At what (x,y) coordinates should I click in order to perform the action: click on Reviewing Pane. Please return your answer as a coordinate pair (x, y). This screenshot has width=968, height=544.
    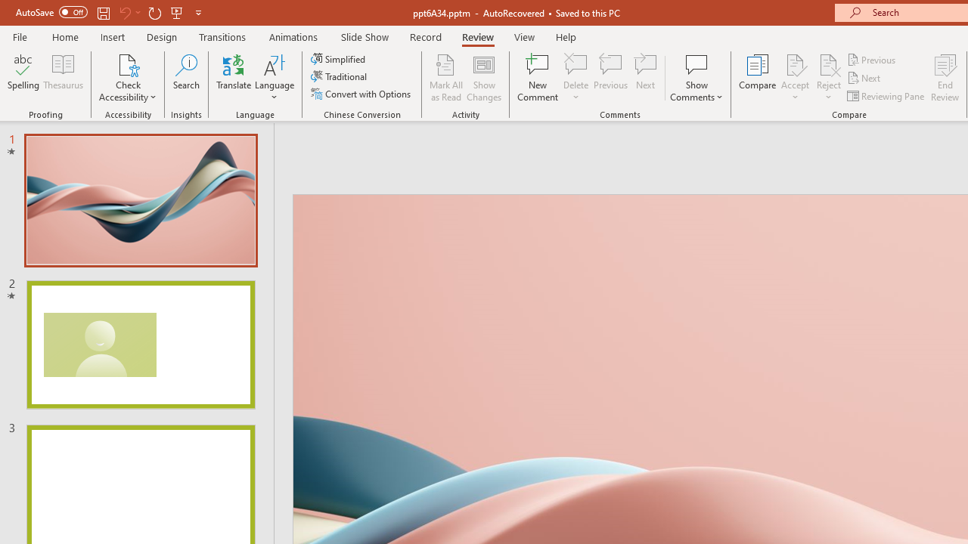
    Looking at the image, I should click on (886, 95).